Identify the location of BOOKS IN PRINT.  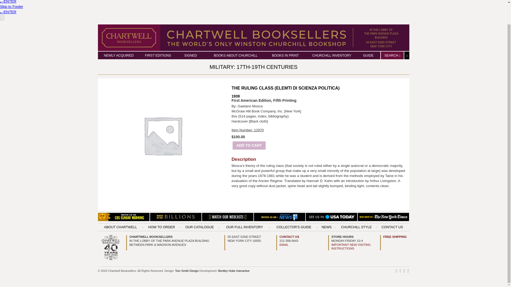
(285, 55).